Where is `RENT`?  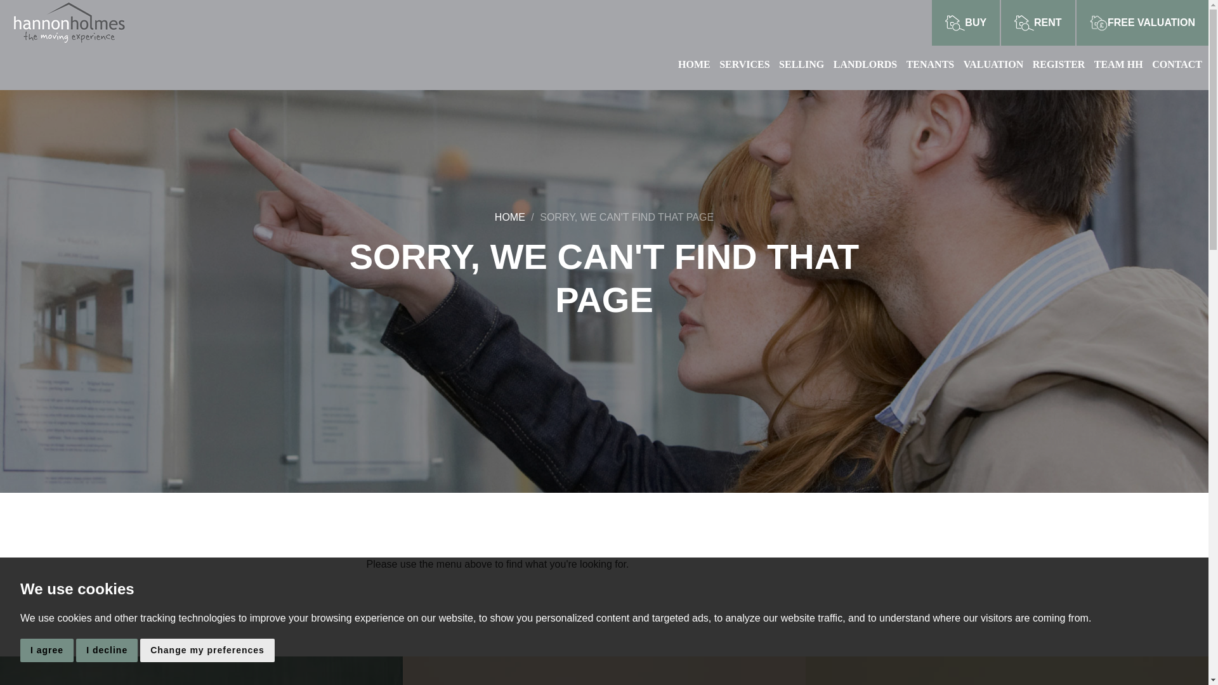
RENT is located at coordinates (1038, 23).